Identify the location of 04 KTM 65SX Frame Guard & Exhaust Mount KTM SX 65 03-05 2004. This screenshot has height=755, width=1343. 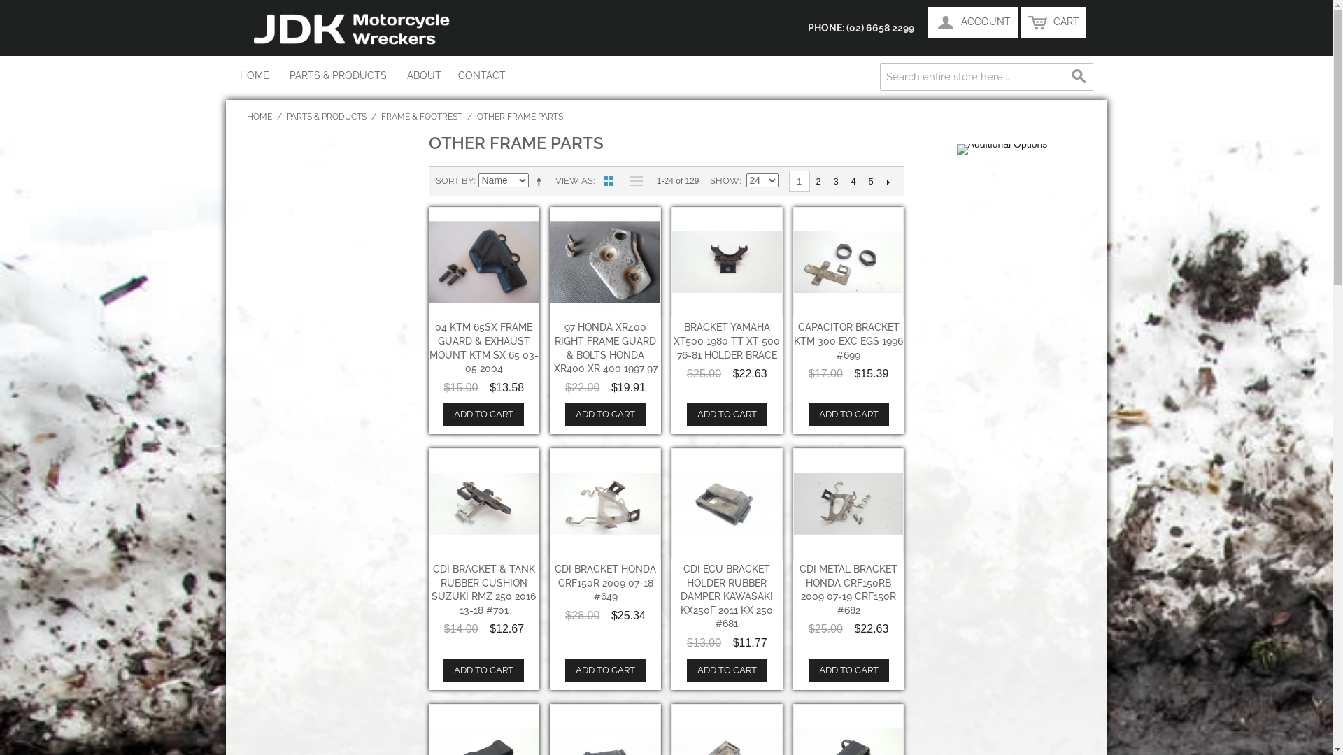
(484, 263).